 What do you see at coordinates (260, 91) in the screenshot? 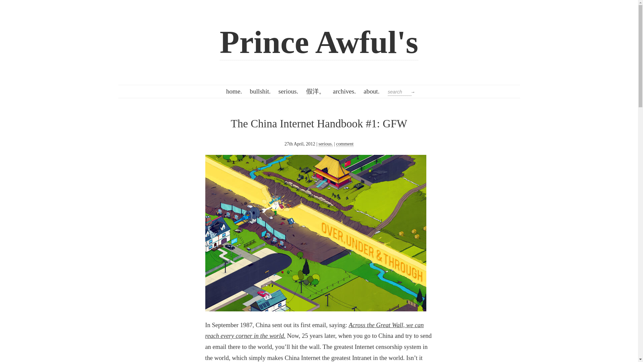
I see `bullshit.` at bounding box center [260, 91].